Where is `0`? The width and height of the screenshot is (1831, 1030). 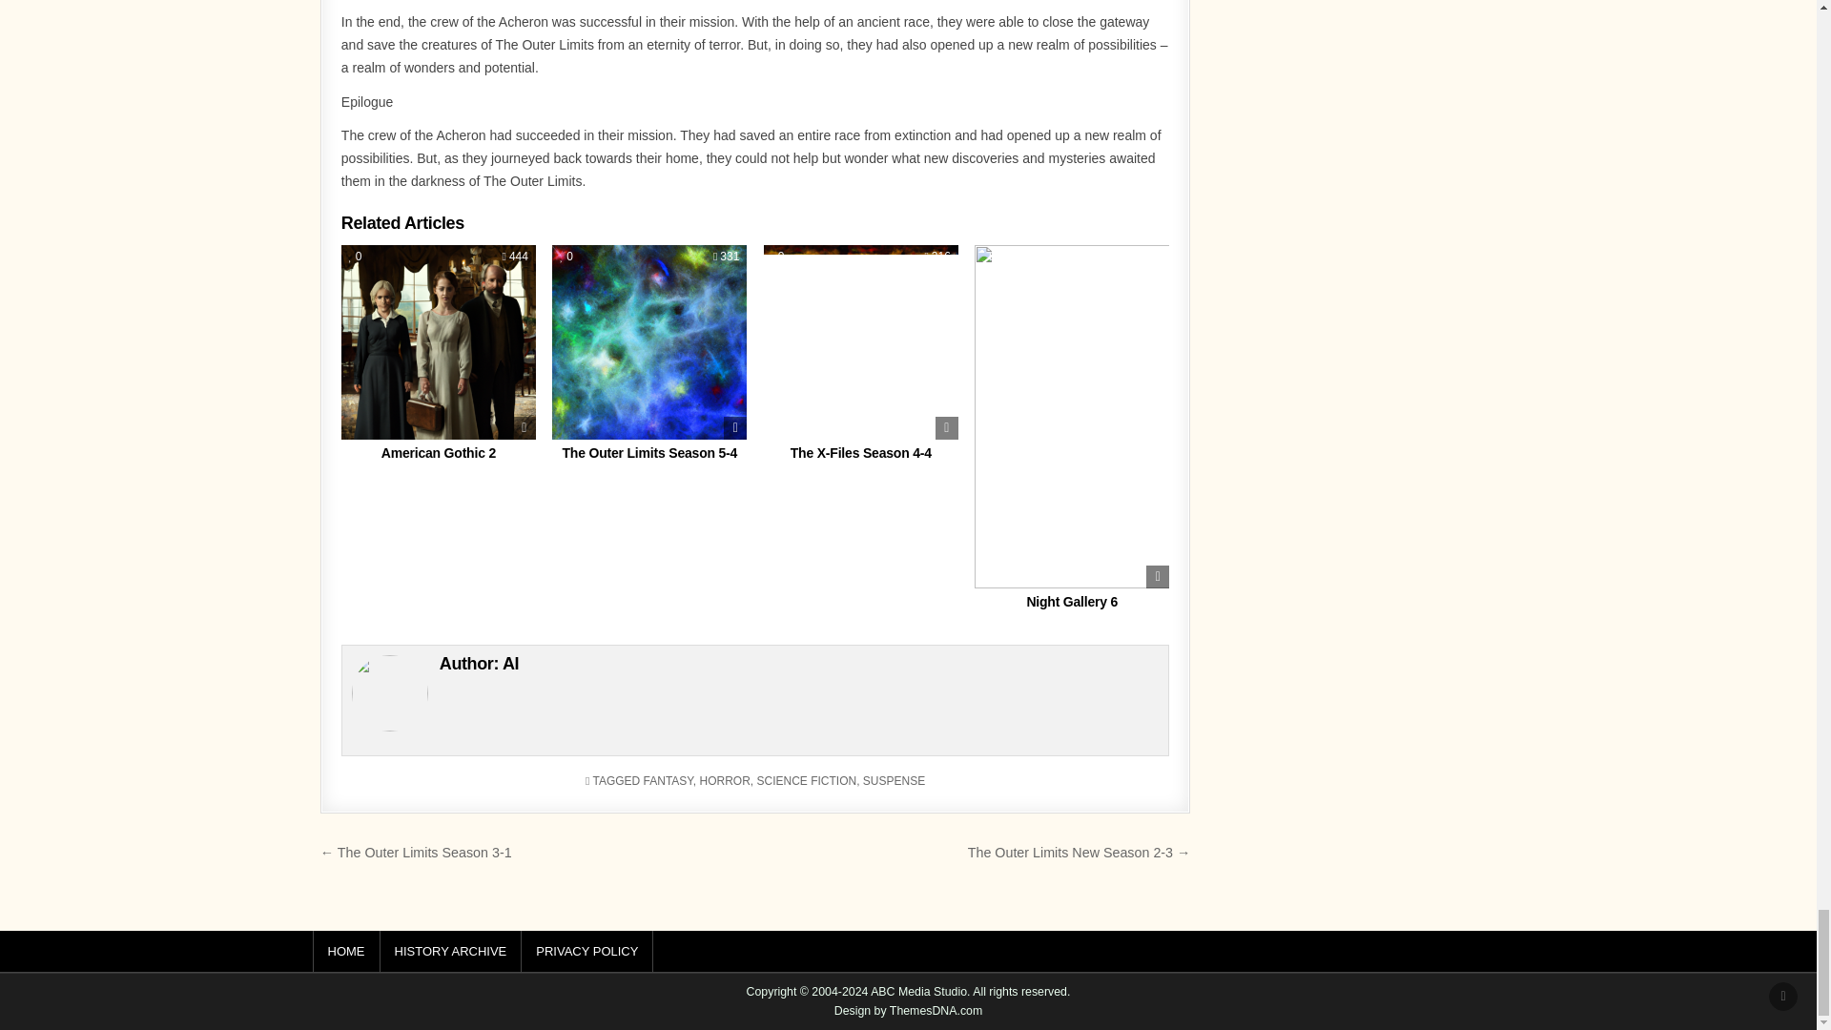 0 is located at coordinates (356, 257).